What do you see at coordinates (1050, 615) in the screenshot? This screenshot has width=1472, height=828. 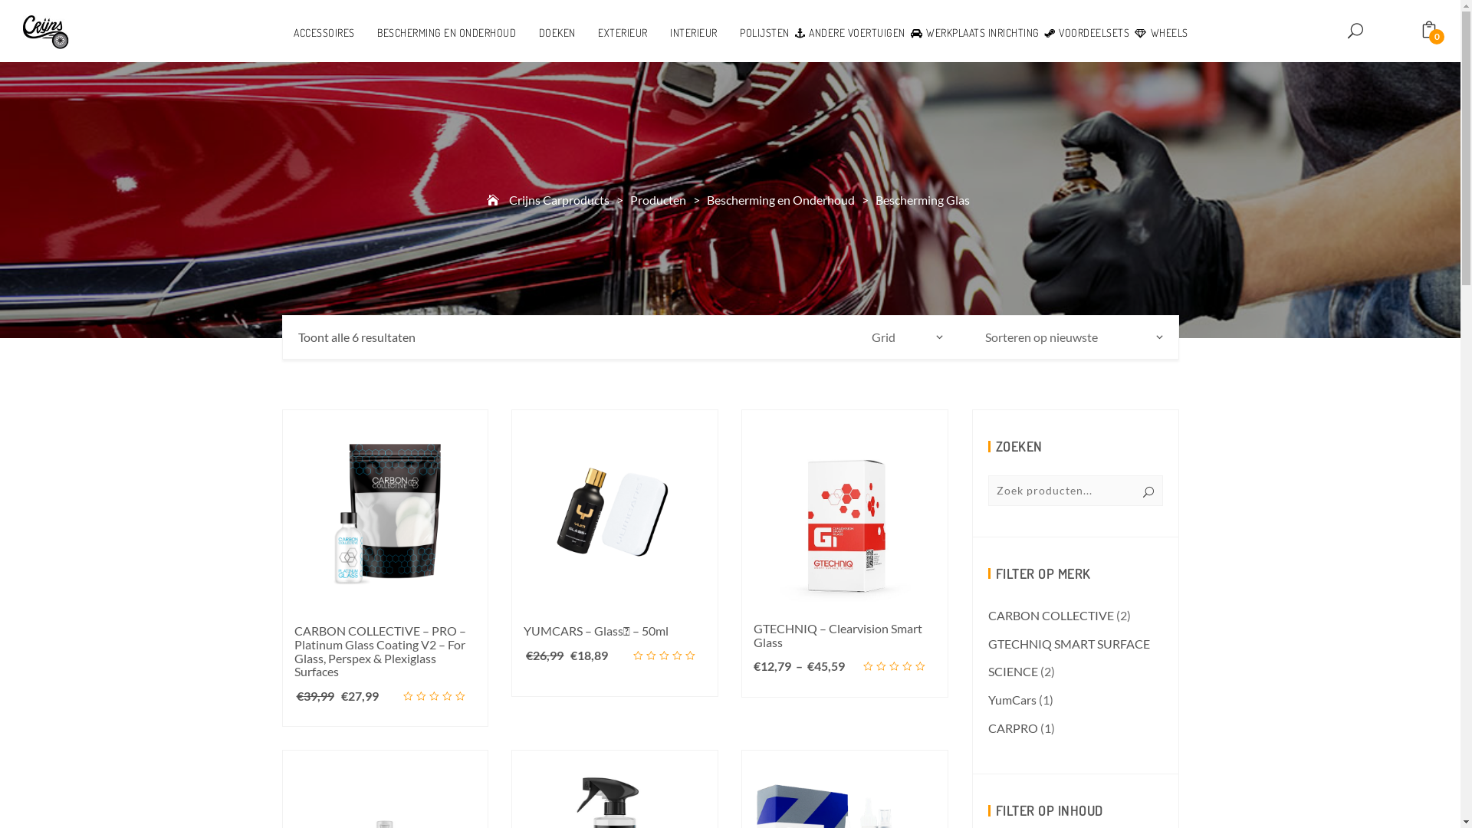 I see `CARBON COLLECTIVE` at bounding box center [1050, 615].